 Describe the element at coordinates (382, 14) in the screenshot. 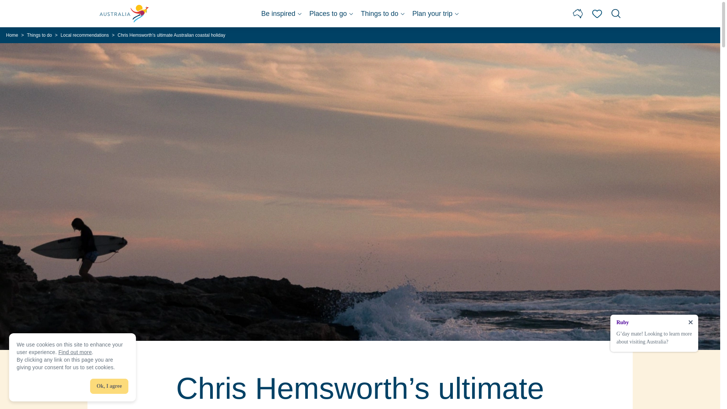

I see `Things to do` at that location.